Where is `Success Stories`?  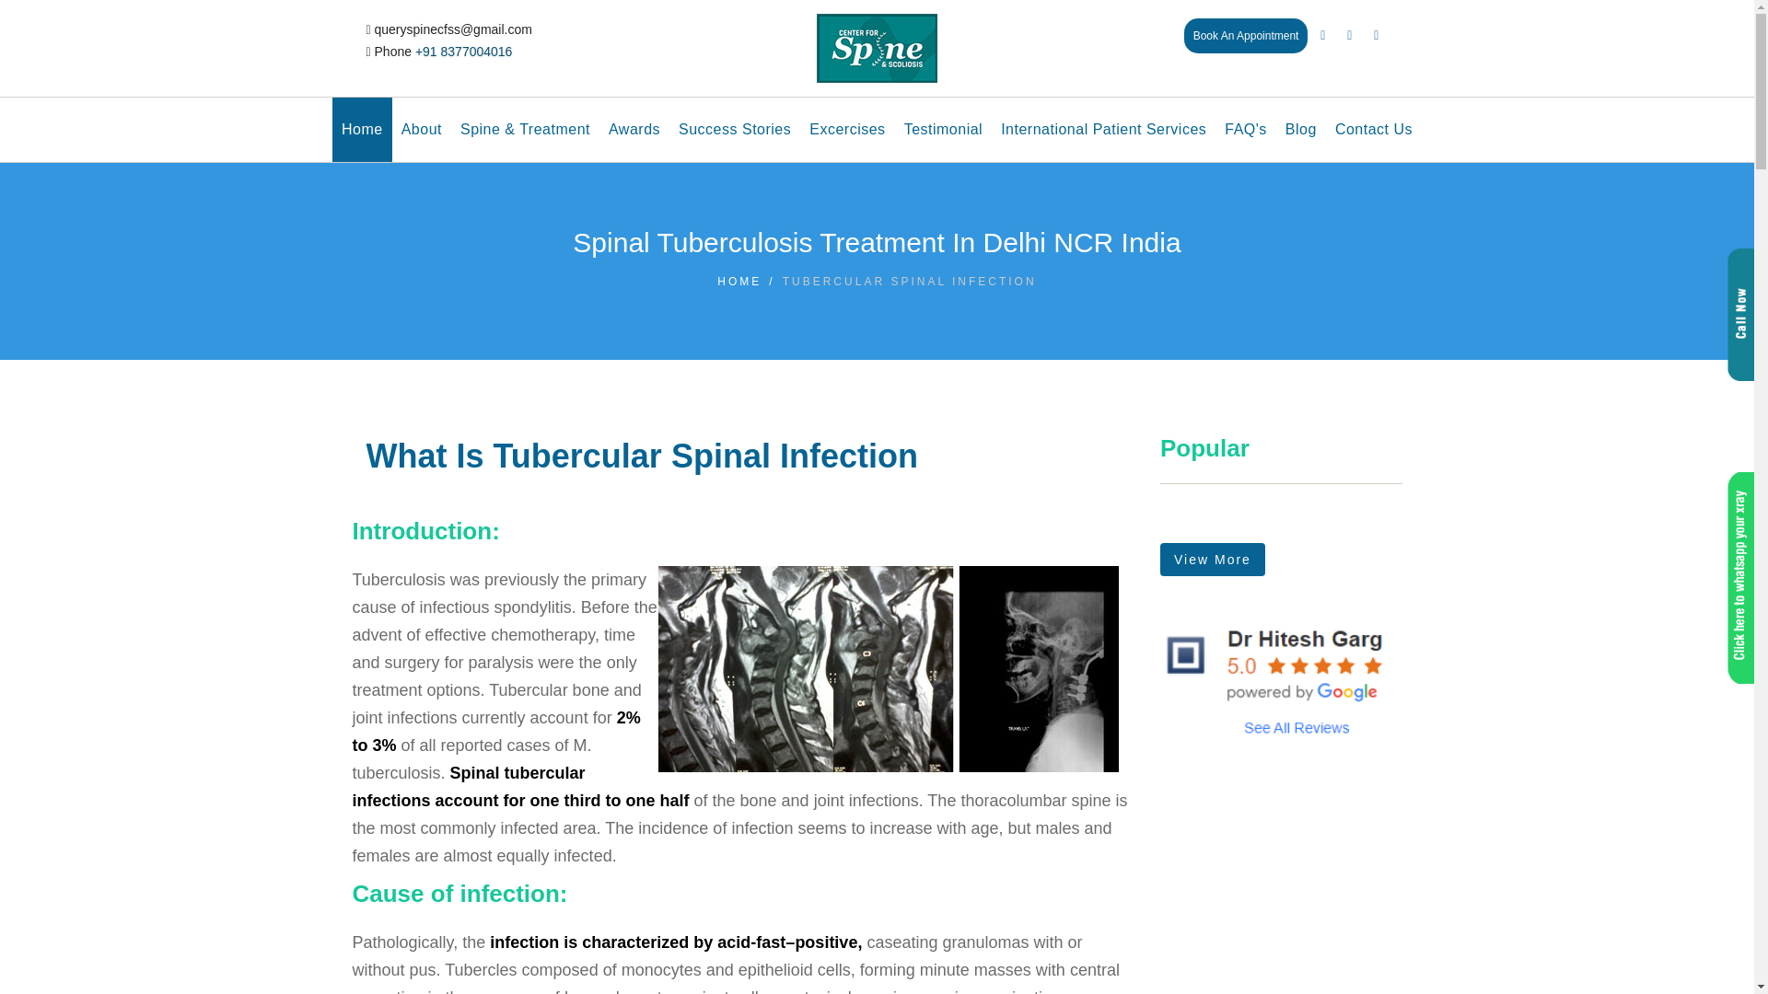 Success Stories is located at coordinates (735, 129).